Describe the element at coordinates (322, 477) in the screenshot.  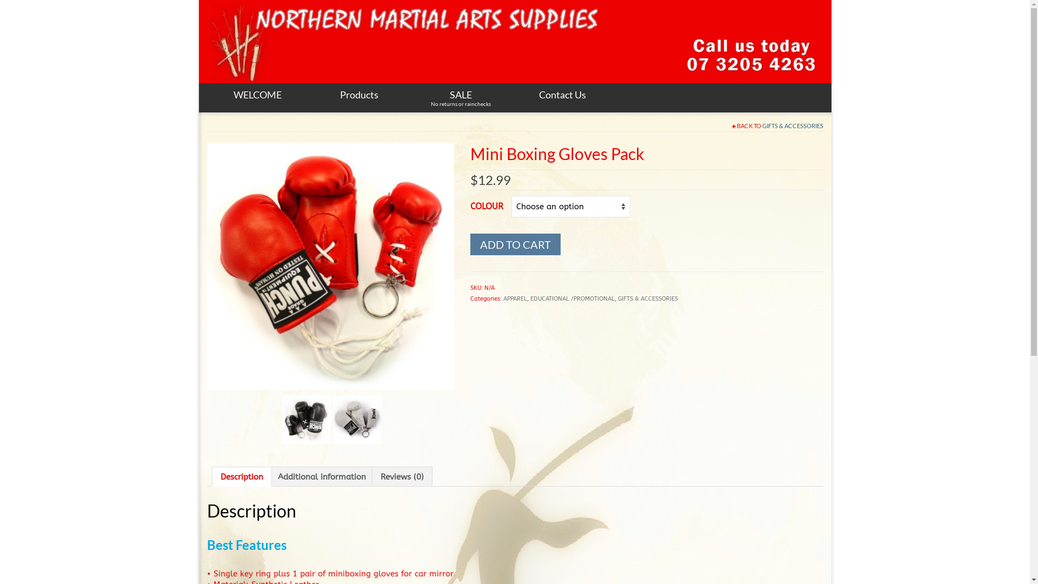
I see `Additional information` at that location.